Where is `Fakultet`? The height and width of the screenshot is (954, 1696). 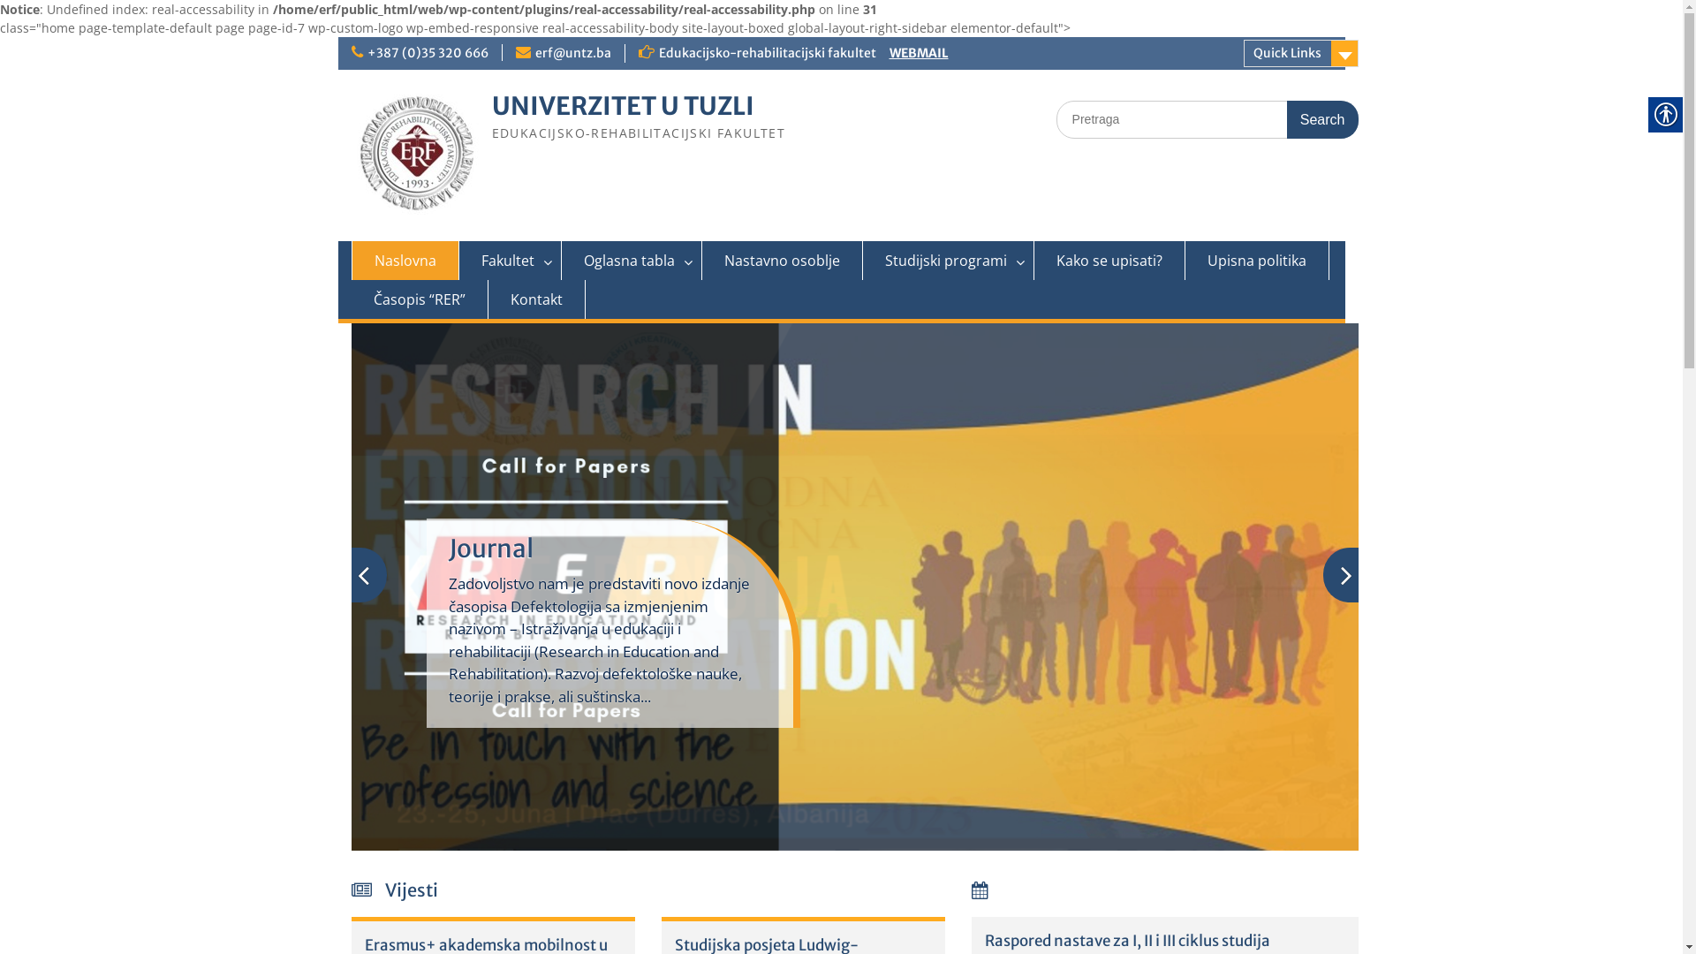 Fakultet is located at coordinates (511, 261).